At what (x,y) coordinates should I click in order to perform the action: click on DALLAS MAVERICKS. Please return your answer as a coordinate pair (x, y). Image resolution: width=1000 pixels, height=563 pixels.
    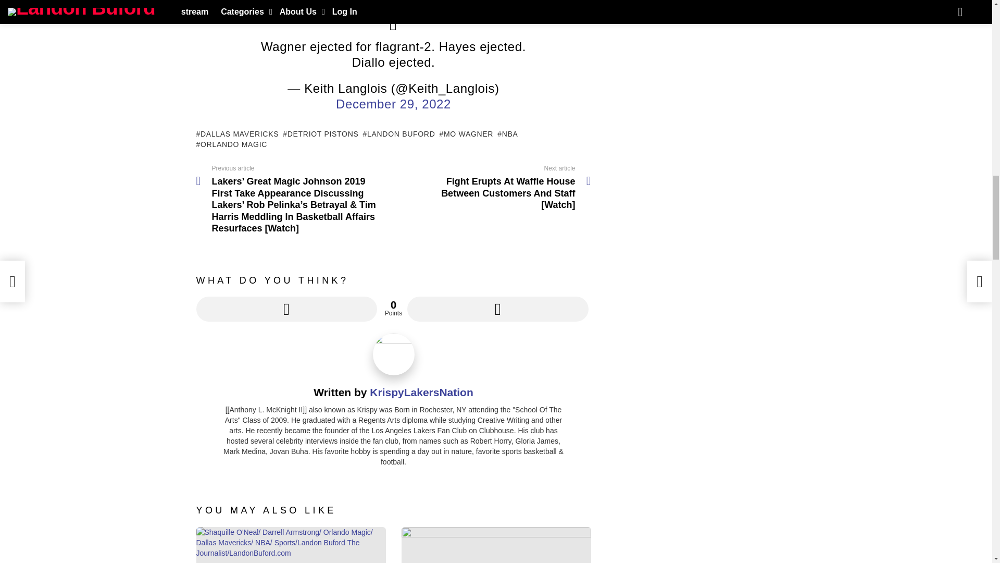
    Looking at the image, I should click on (238, 133).